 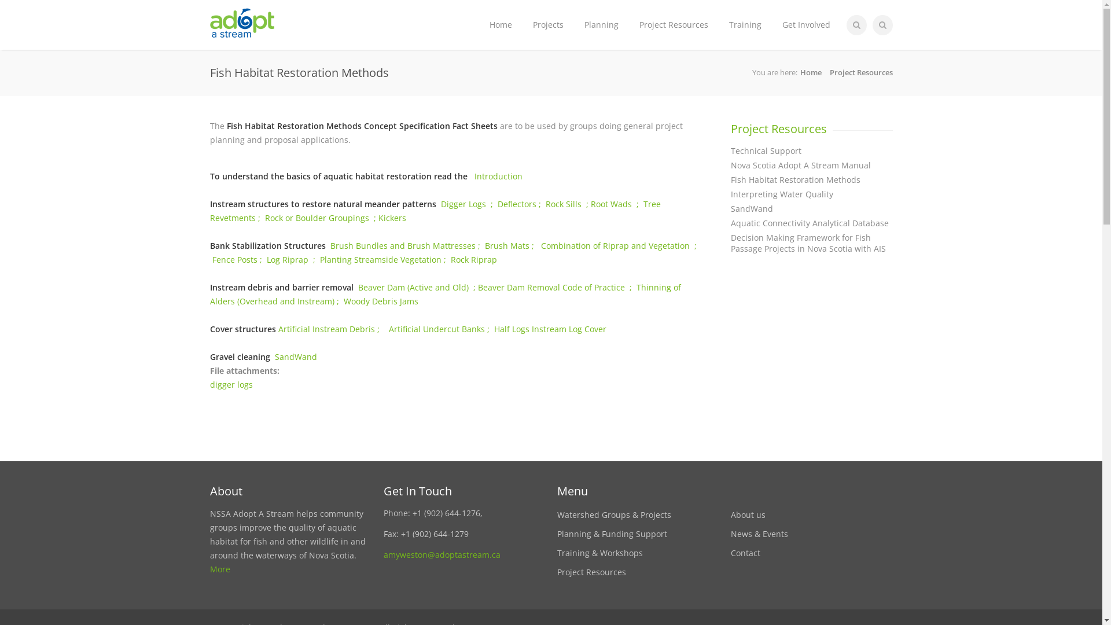 I want to click on Home, so click(x=501, y=25).